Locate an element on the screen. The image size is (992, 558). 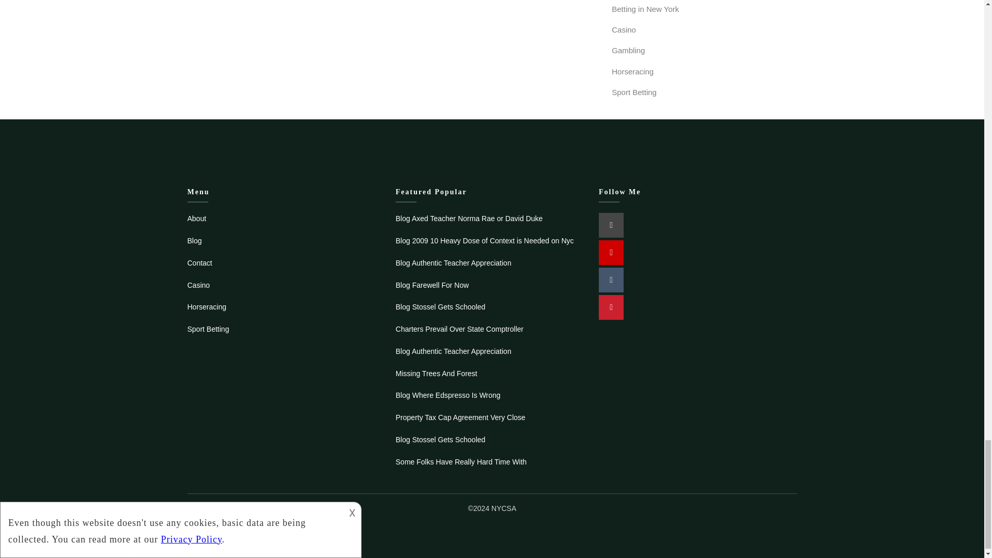
Quora is located at coordinates (611, 307).